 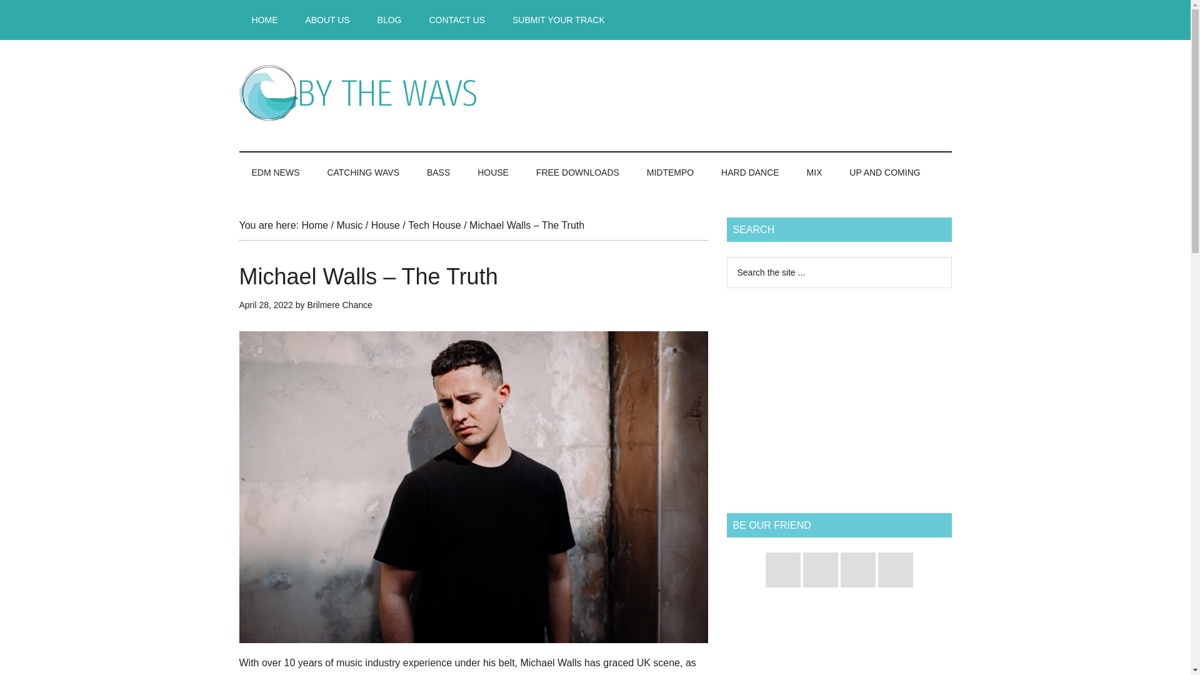 What do you see at coordinates (389, 20) in the screenshot?
I see `BLOG` at bounding box center [389, 20].